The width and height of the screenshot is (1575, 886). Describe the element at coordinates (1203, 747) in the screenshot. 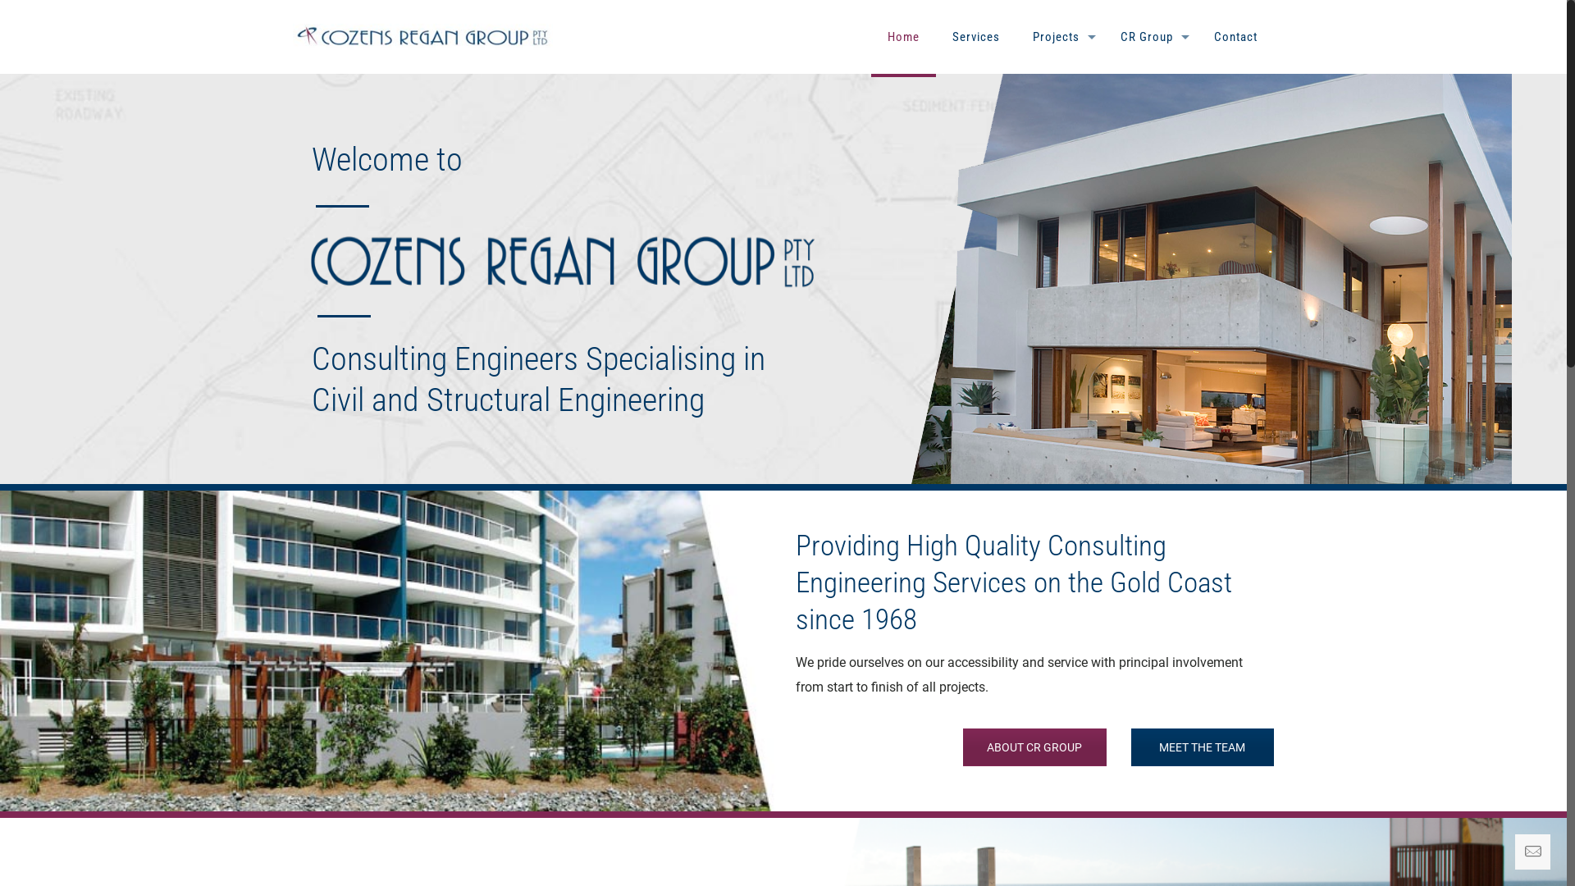

I see `MEET THE TEAM` at that location.